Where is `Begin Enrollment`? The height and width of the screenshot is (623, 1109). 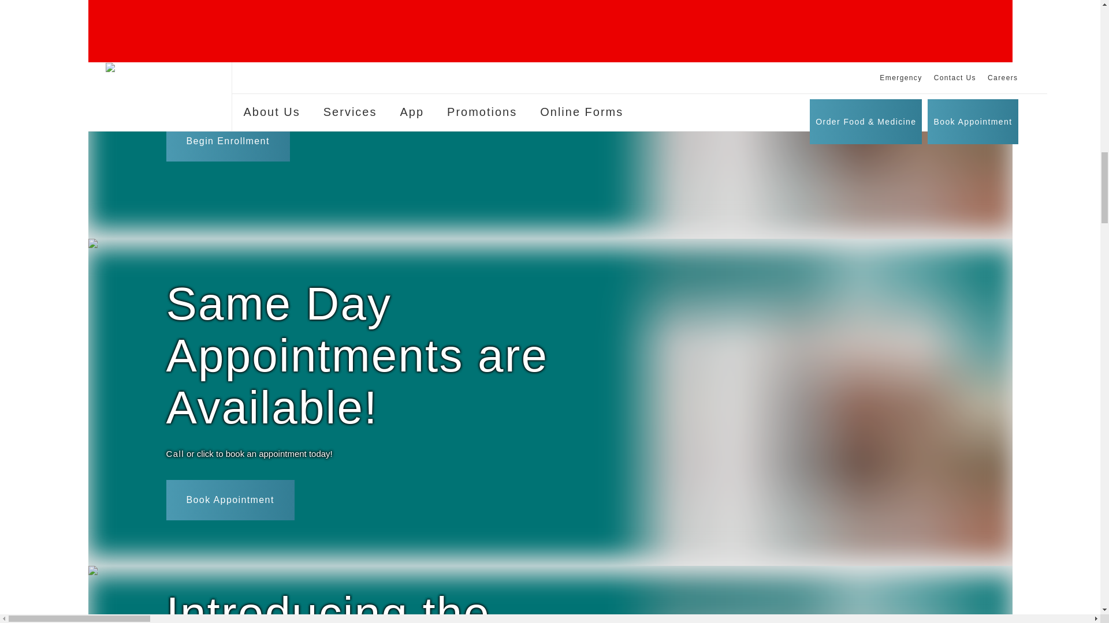 Begin Enrollment is located at coordinates (228, 163).